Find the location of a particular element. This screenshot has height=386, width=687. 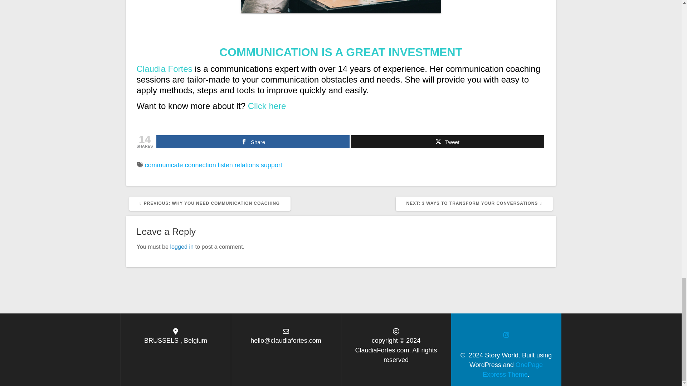

logged in is located at coordinates (247, 165).